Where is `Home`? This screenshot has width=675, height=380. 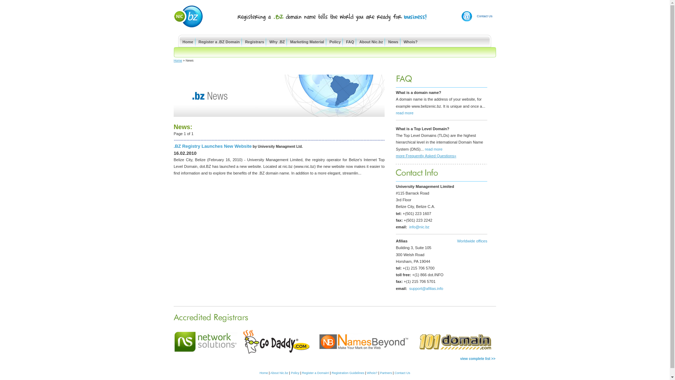
Home is located at coordinates (264, 373).